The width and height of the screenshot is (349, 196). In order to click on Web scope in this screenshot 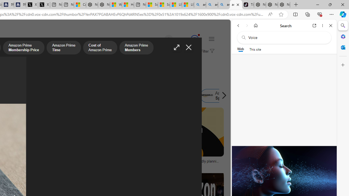, I will do `click(240, 49)`.